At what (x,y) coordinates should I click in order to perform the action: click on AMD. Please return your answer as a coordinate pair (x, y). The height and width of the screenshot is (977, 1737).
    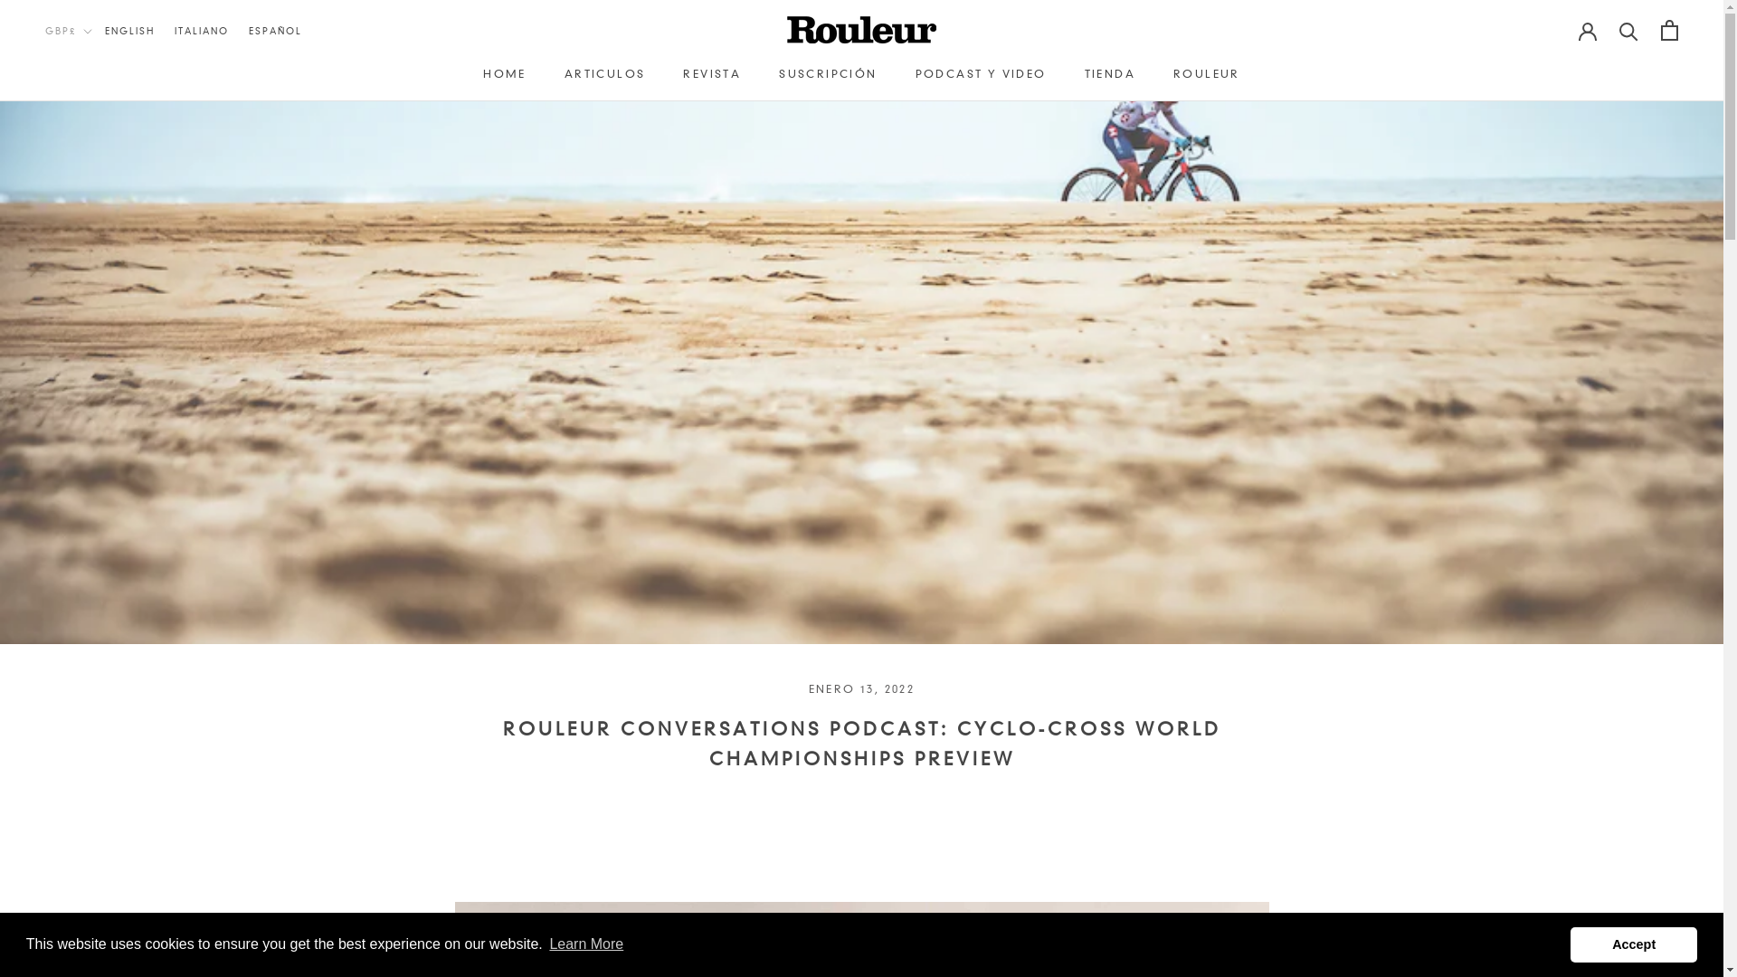
    Looking at the image, I should click on (103, 141).